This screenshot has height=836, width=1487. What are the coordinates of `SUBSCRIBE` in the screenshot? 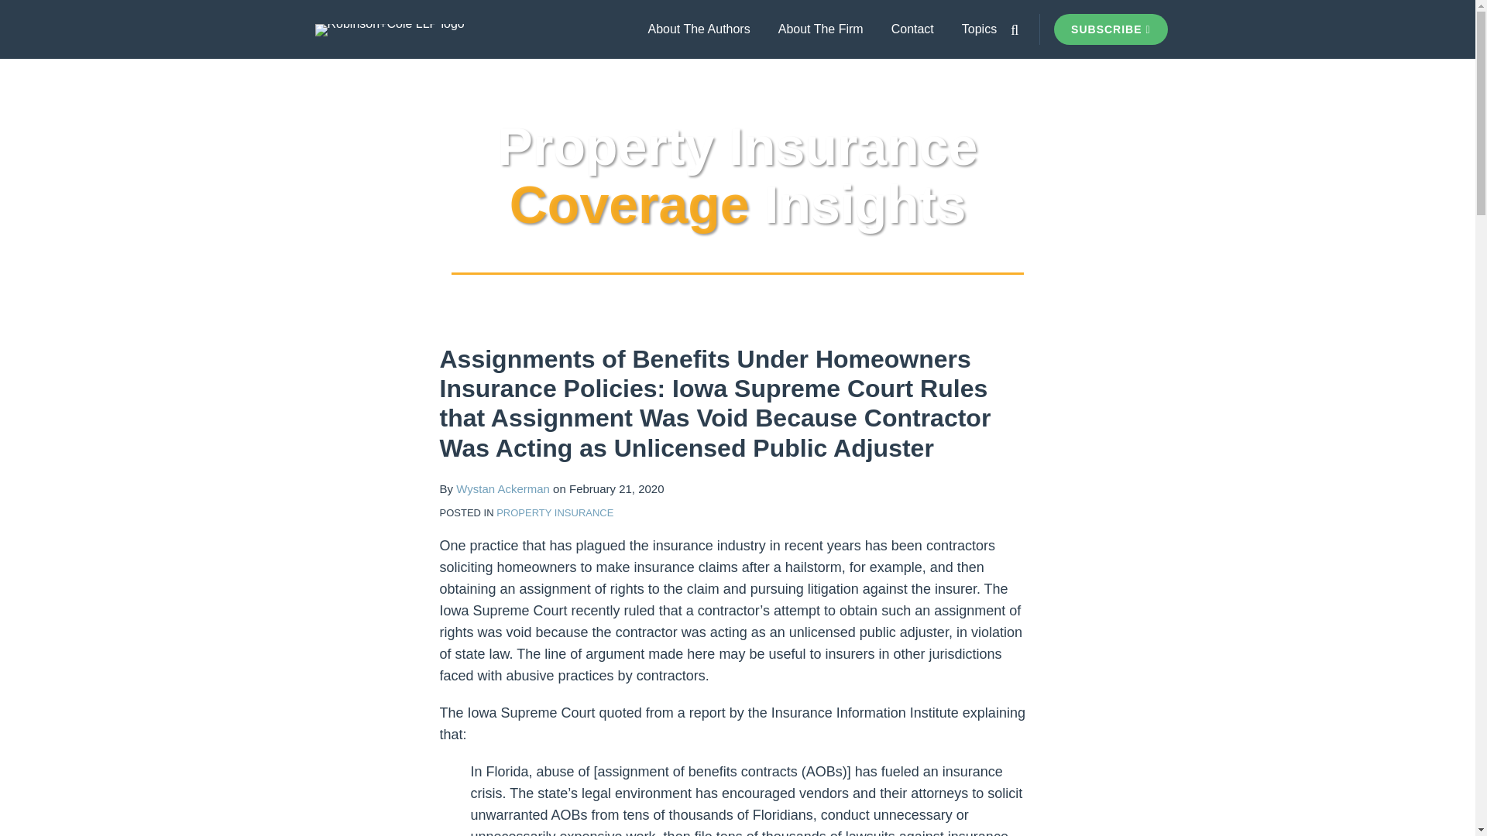 It's located at (1111, 29).